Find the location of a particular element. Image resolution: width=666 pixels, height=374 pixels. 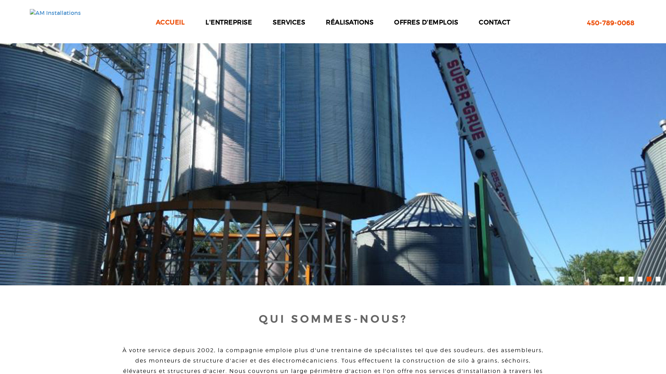

2 is located at coordinates (631, 279).